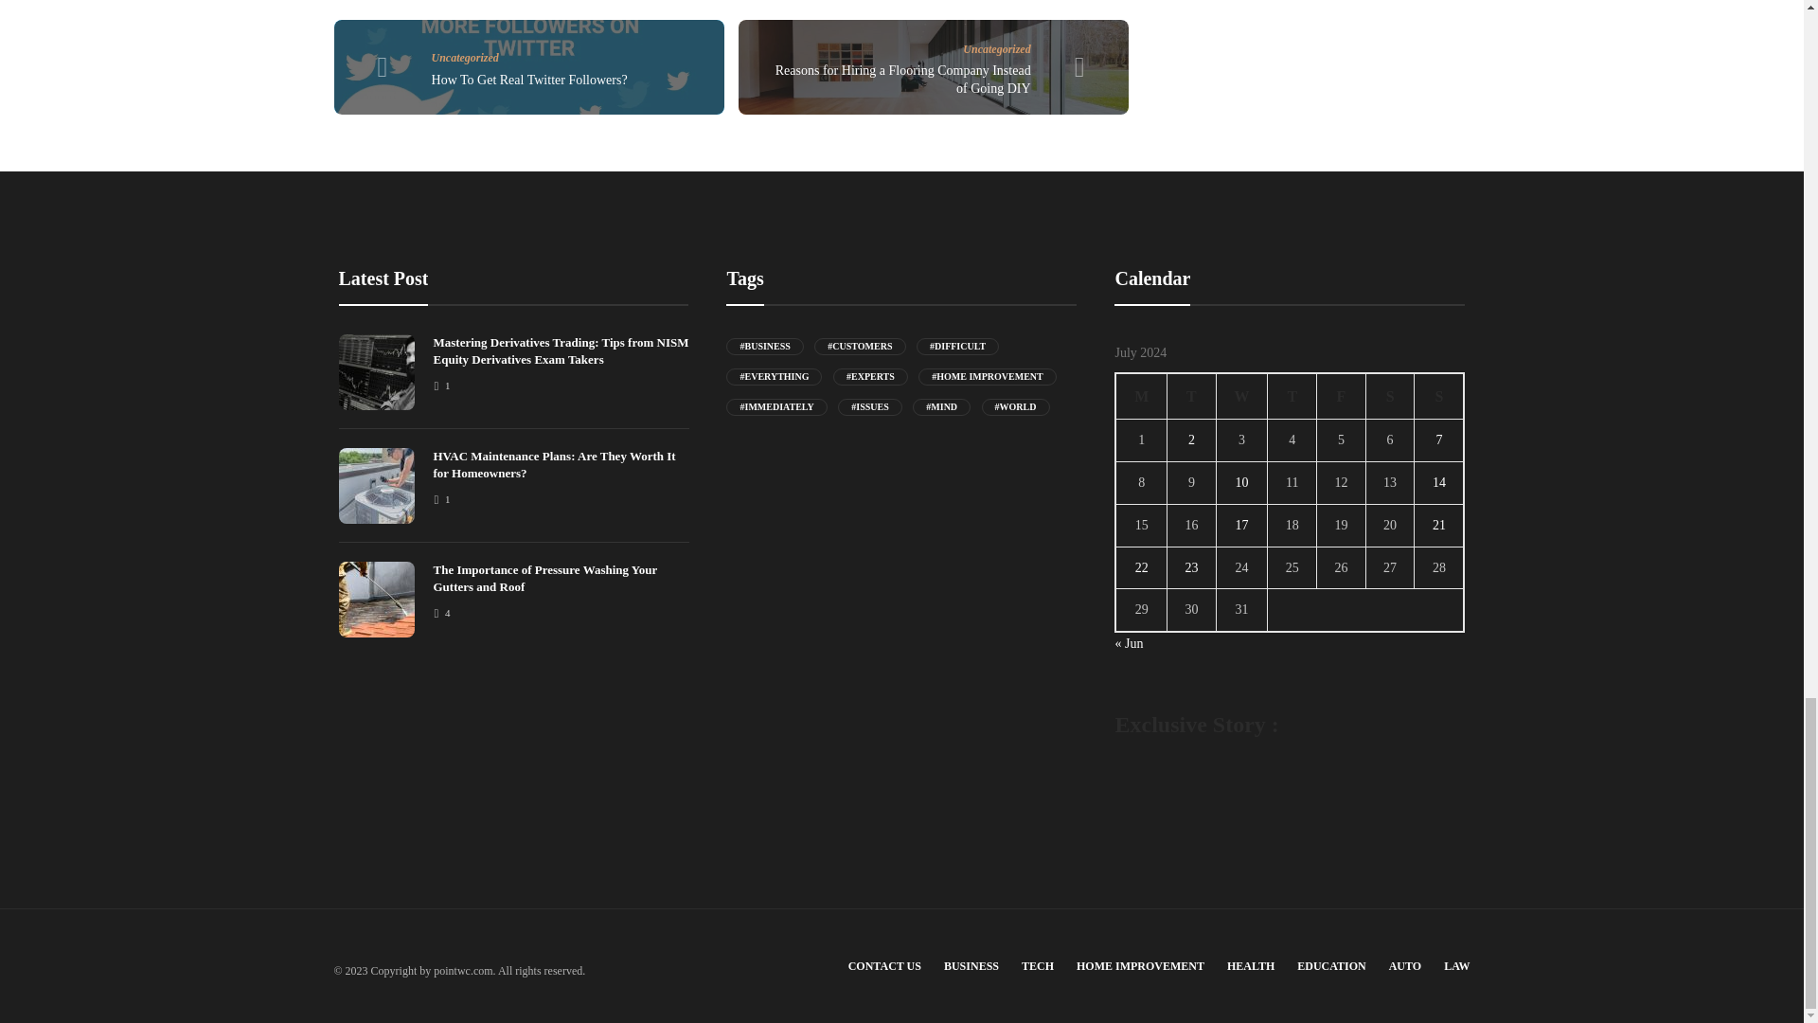 This screenshot has width=1818, height=1023. What do you see at coordinates (1341, 396) in the screenshot?
I see `Friday` at bounding box center [1341, 396].